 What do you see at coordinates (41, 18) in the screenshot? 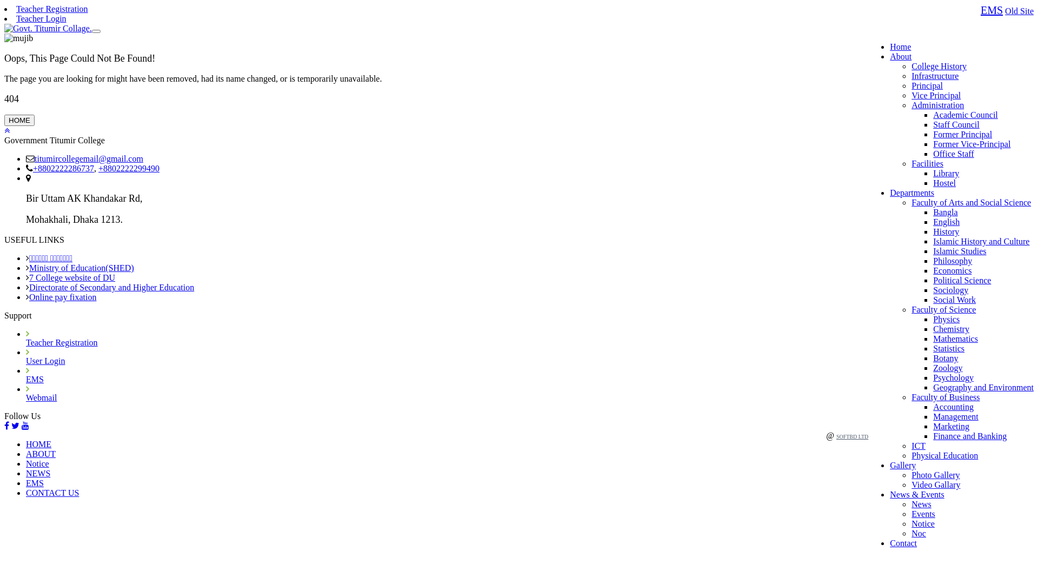
I see `Teacher Login` at bounding box center [41, 18].